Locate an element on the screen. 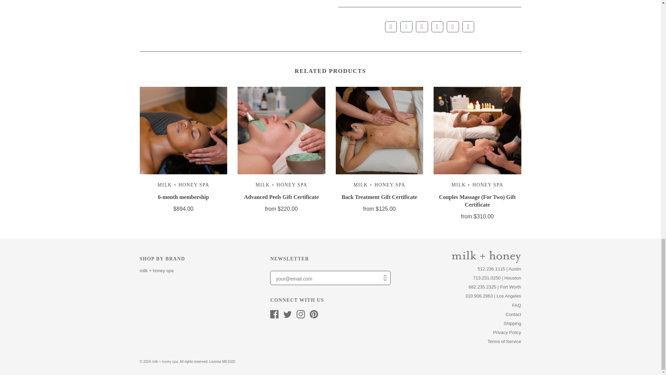 The image size is (666, 375). Pin it is located at coordinates (422, 26).